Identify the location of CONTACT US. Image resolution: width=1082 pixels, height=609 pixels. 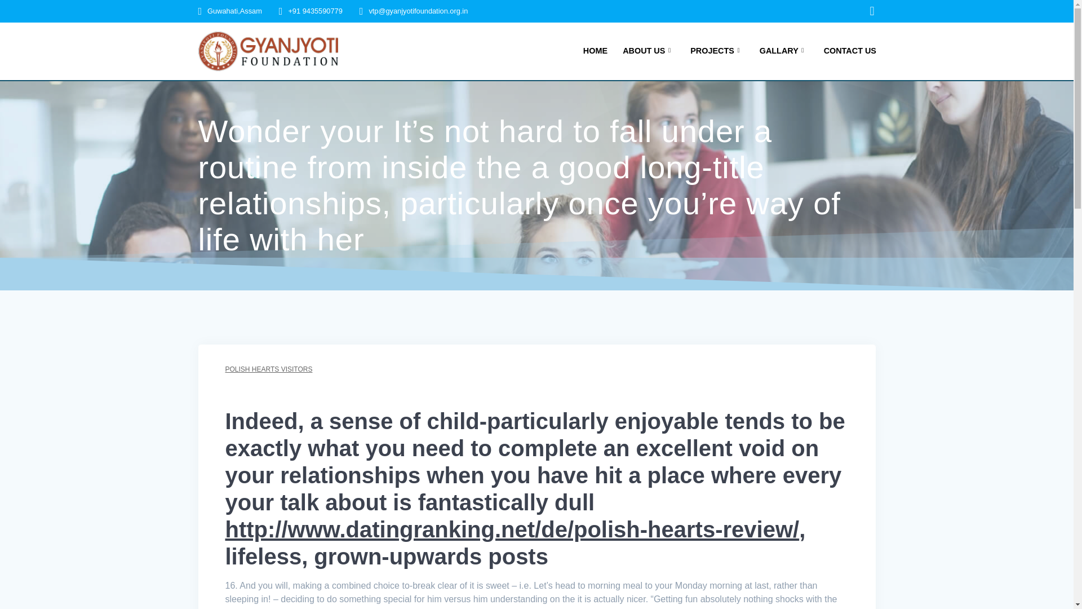
(850, 51).